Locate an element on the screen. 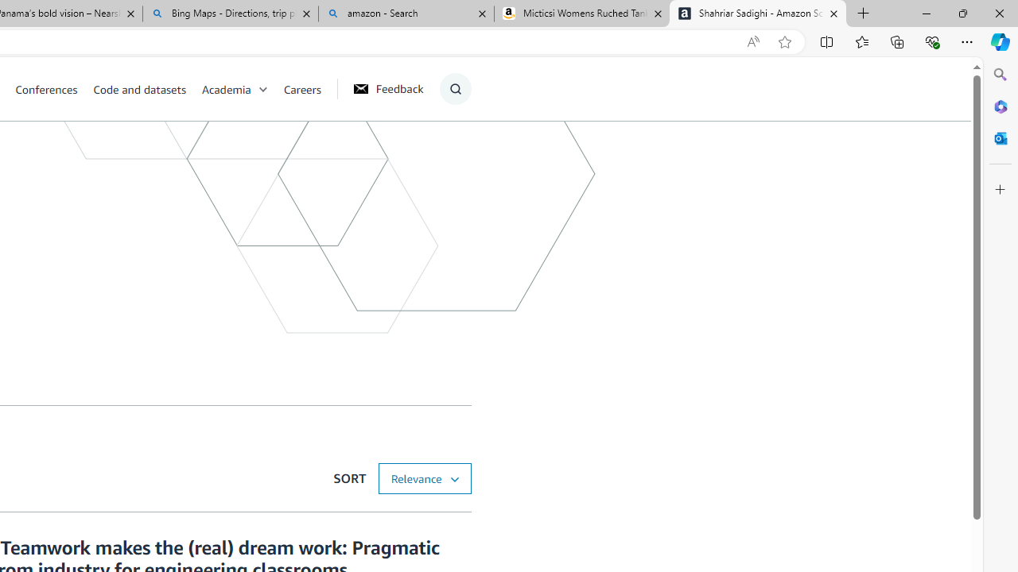 This screenshot has height=572, width=1018. Shahriar Sadighi - Amazon Science is located at coordinates (758, 14).